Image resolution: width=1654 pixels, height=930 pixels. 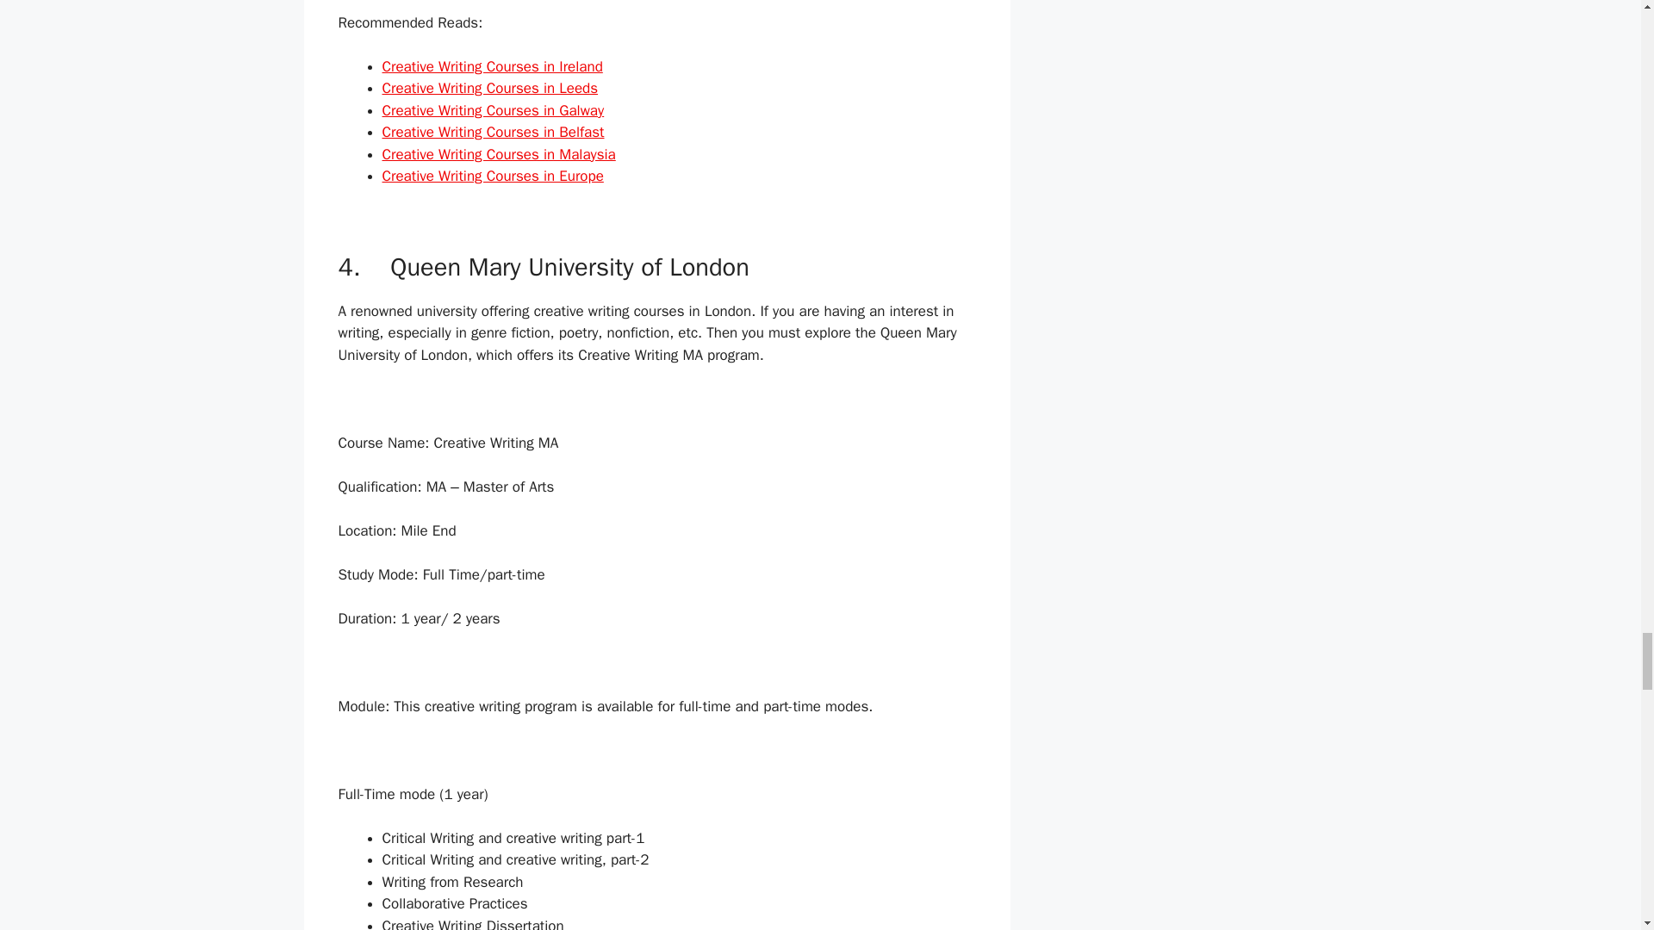 What do you see at coordinates (493, 110) in the screenshot?
I see `Creative Writing Courses in Galway` at bounding box center [493, 110].